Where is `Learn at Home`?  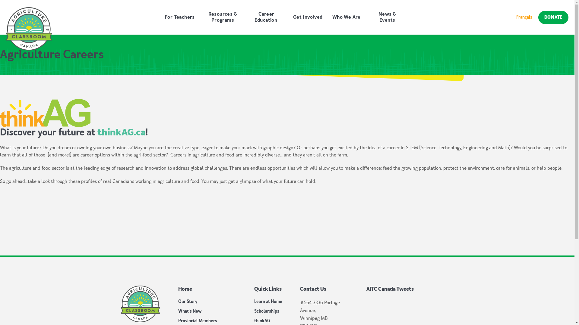 Learn at Home is located at coordinates (268, 302).